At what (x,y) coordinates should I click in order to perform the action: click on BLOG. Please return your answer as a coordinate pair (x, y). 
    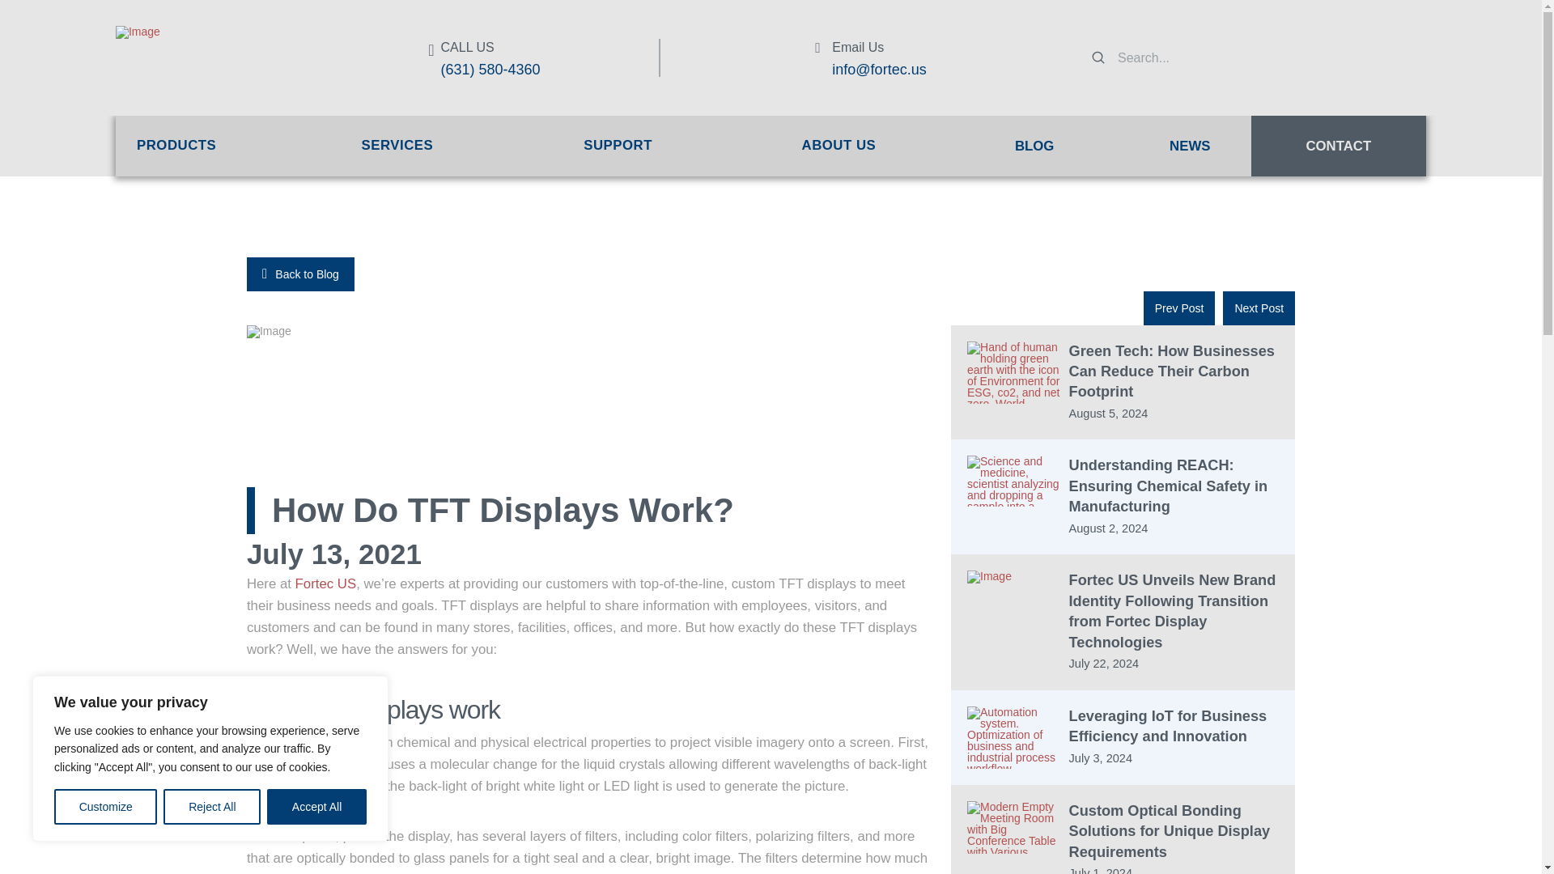
    Looking at the image, I should click on (1034, 146).